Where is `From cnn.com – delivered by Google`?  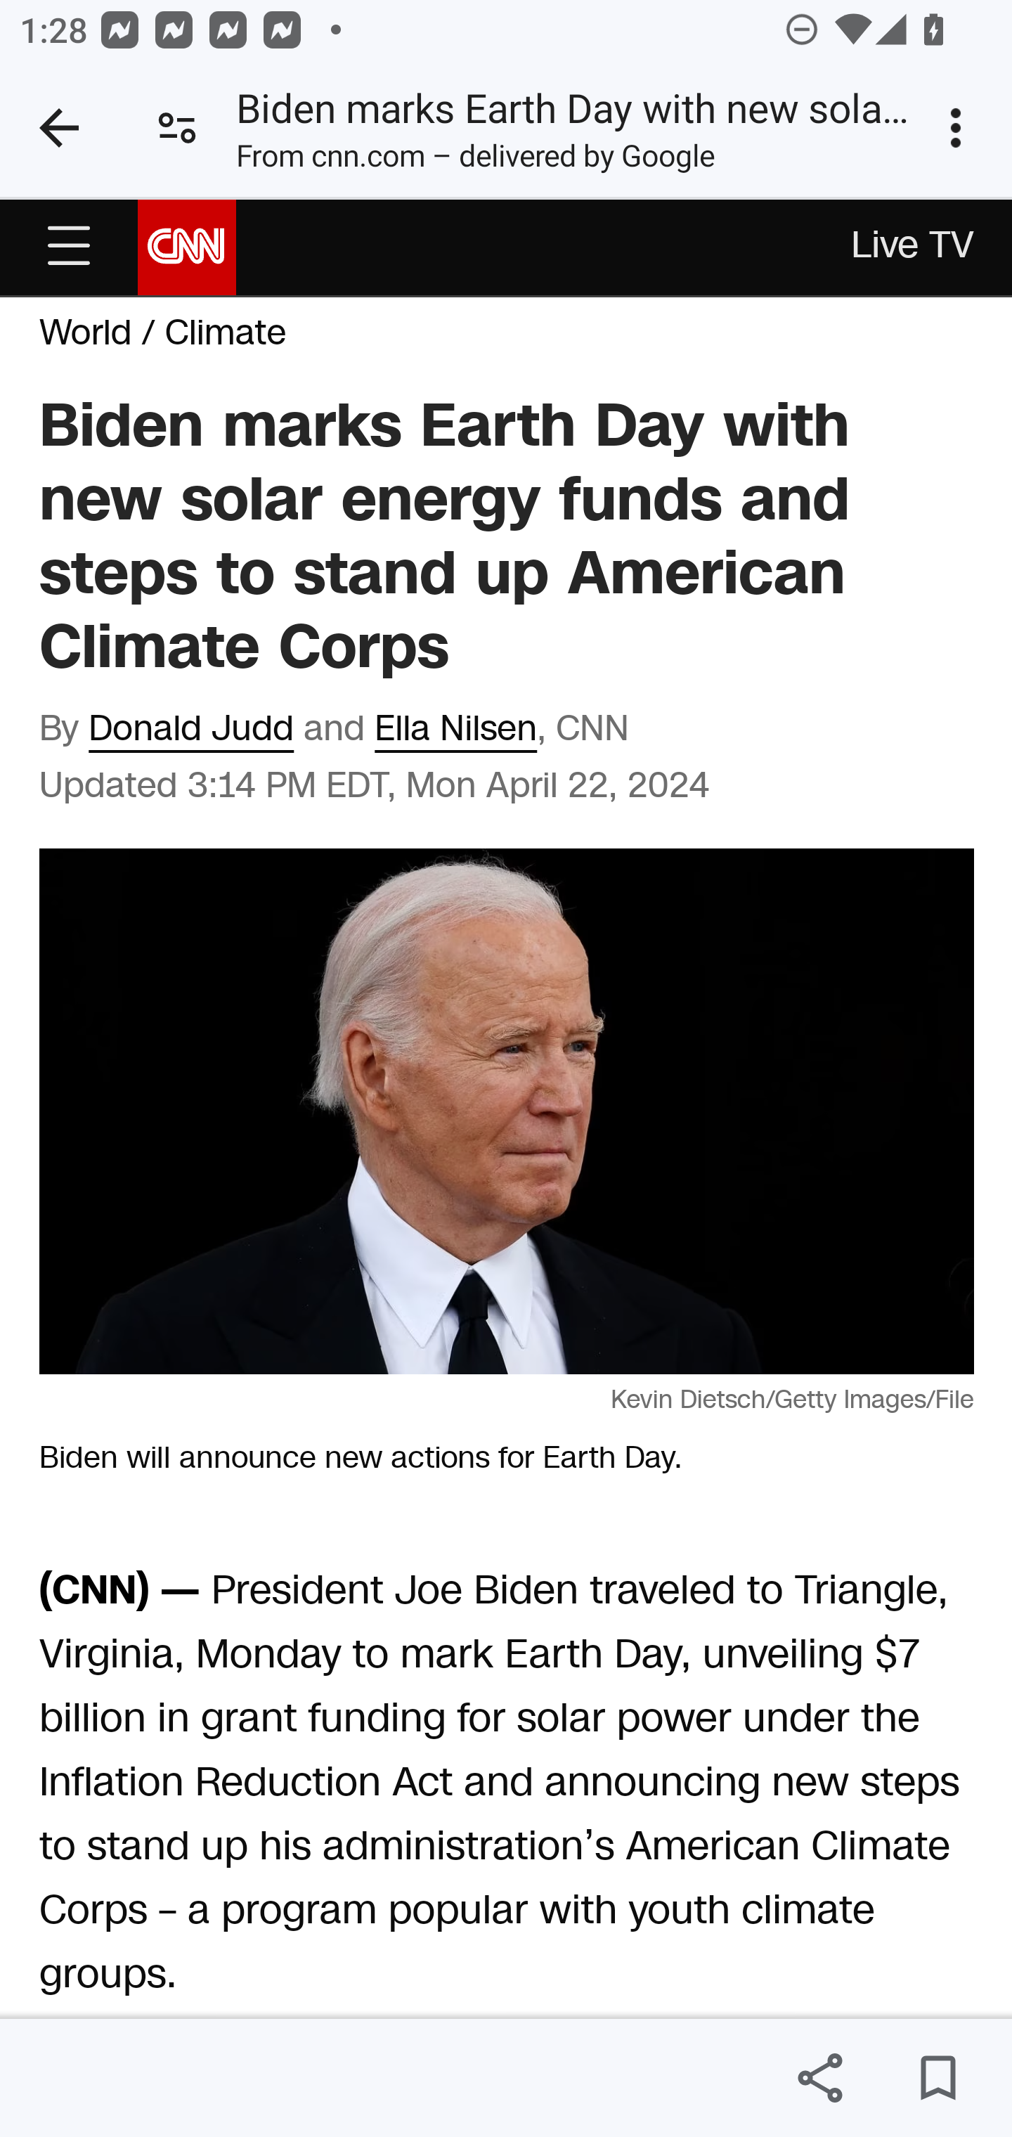
From cnn.com – delivered by Google is located at coordinates (475, 161).